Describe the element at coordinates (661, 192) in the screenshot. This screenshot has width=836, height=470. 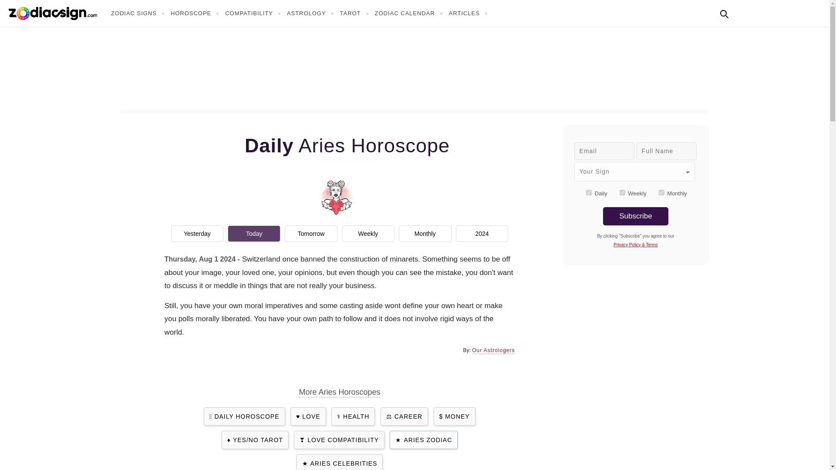
I see `monthly` at that location.